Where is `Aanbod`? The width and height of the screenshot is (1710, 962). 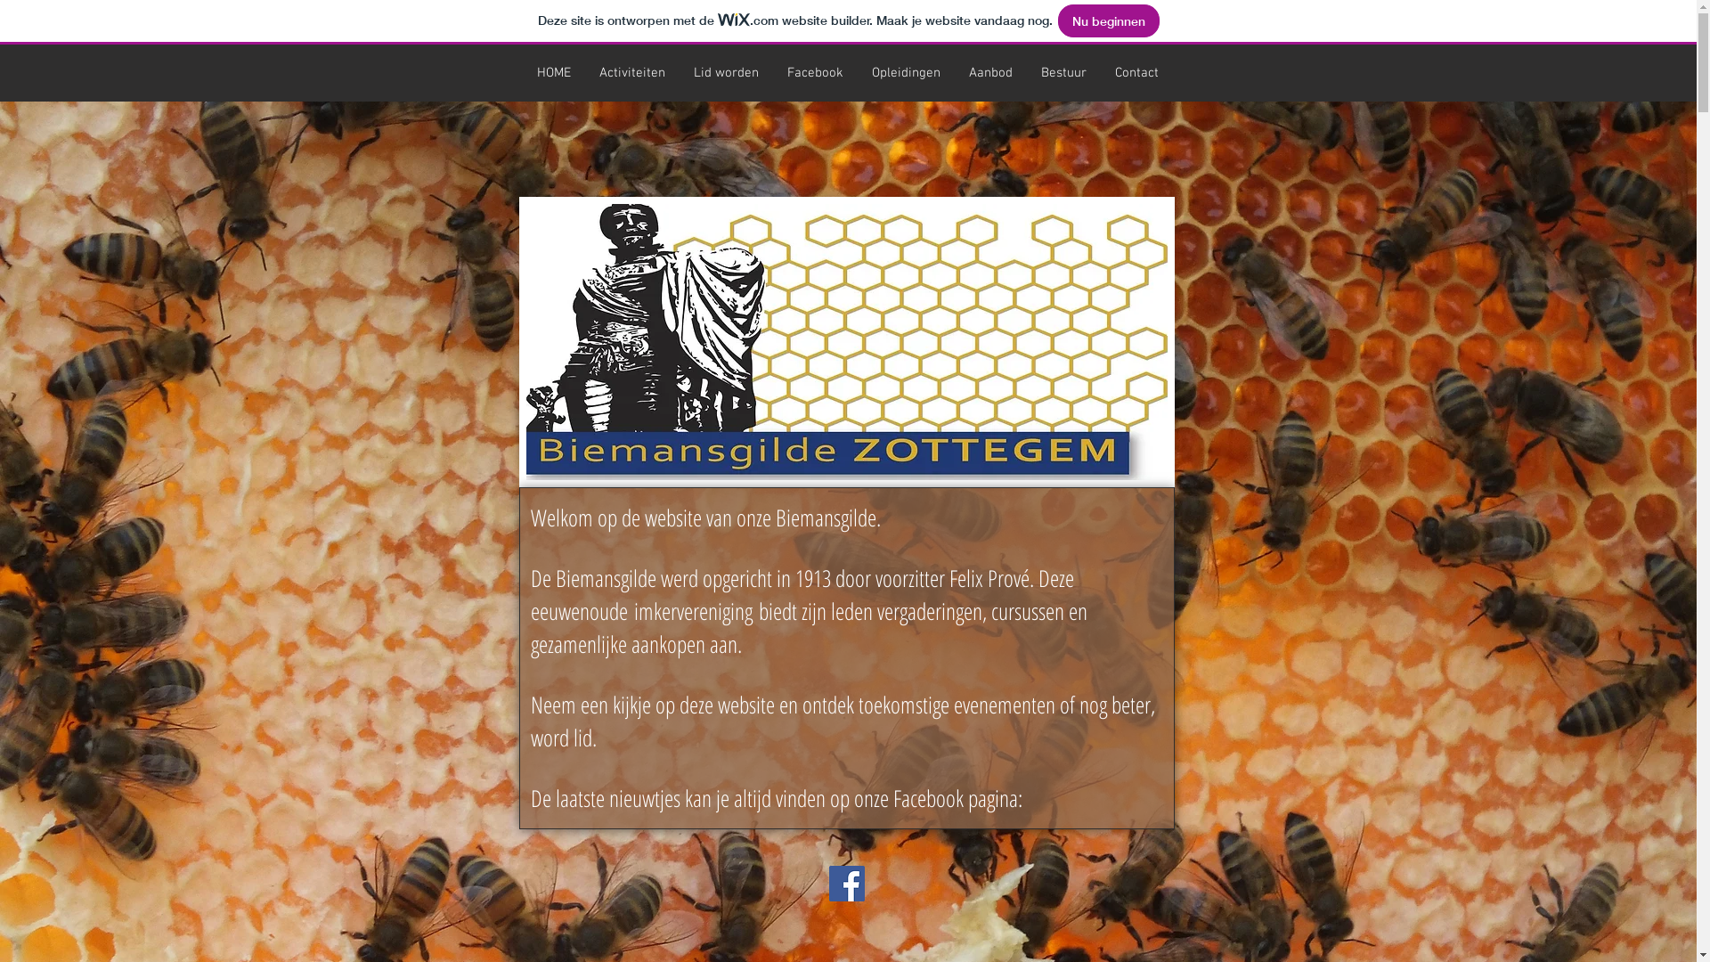 Aanbod is located at coordinates (990, 73).